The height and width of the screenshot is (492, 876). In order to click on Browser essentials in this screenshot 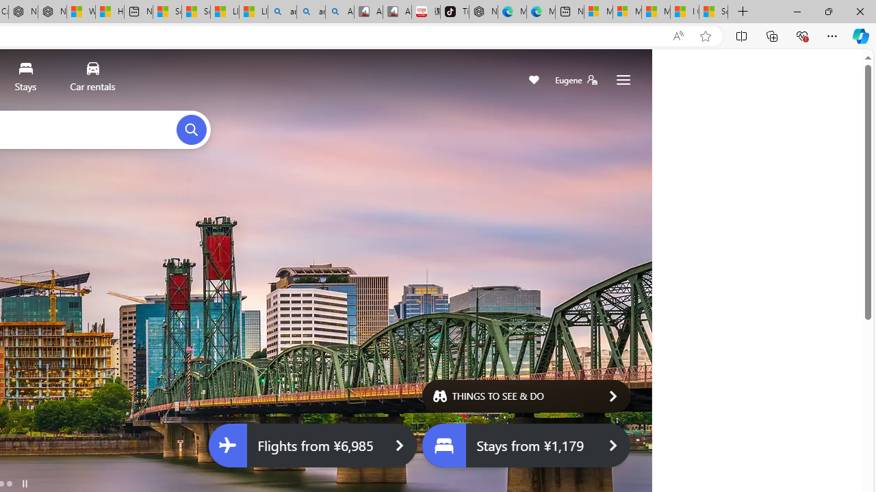, I will do `click(802, 36)`.